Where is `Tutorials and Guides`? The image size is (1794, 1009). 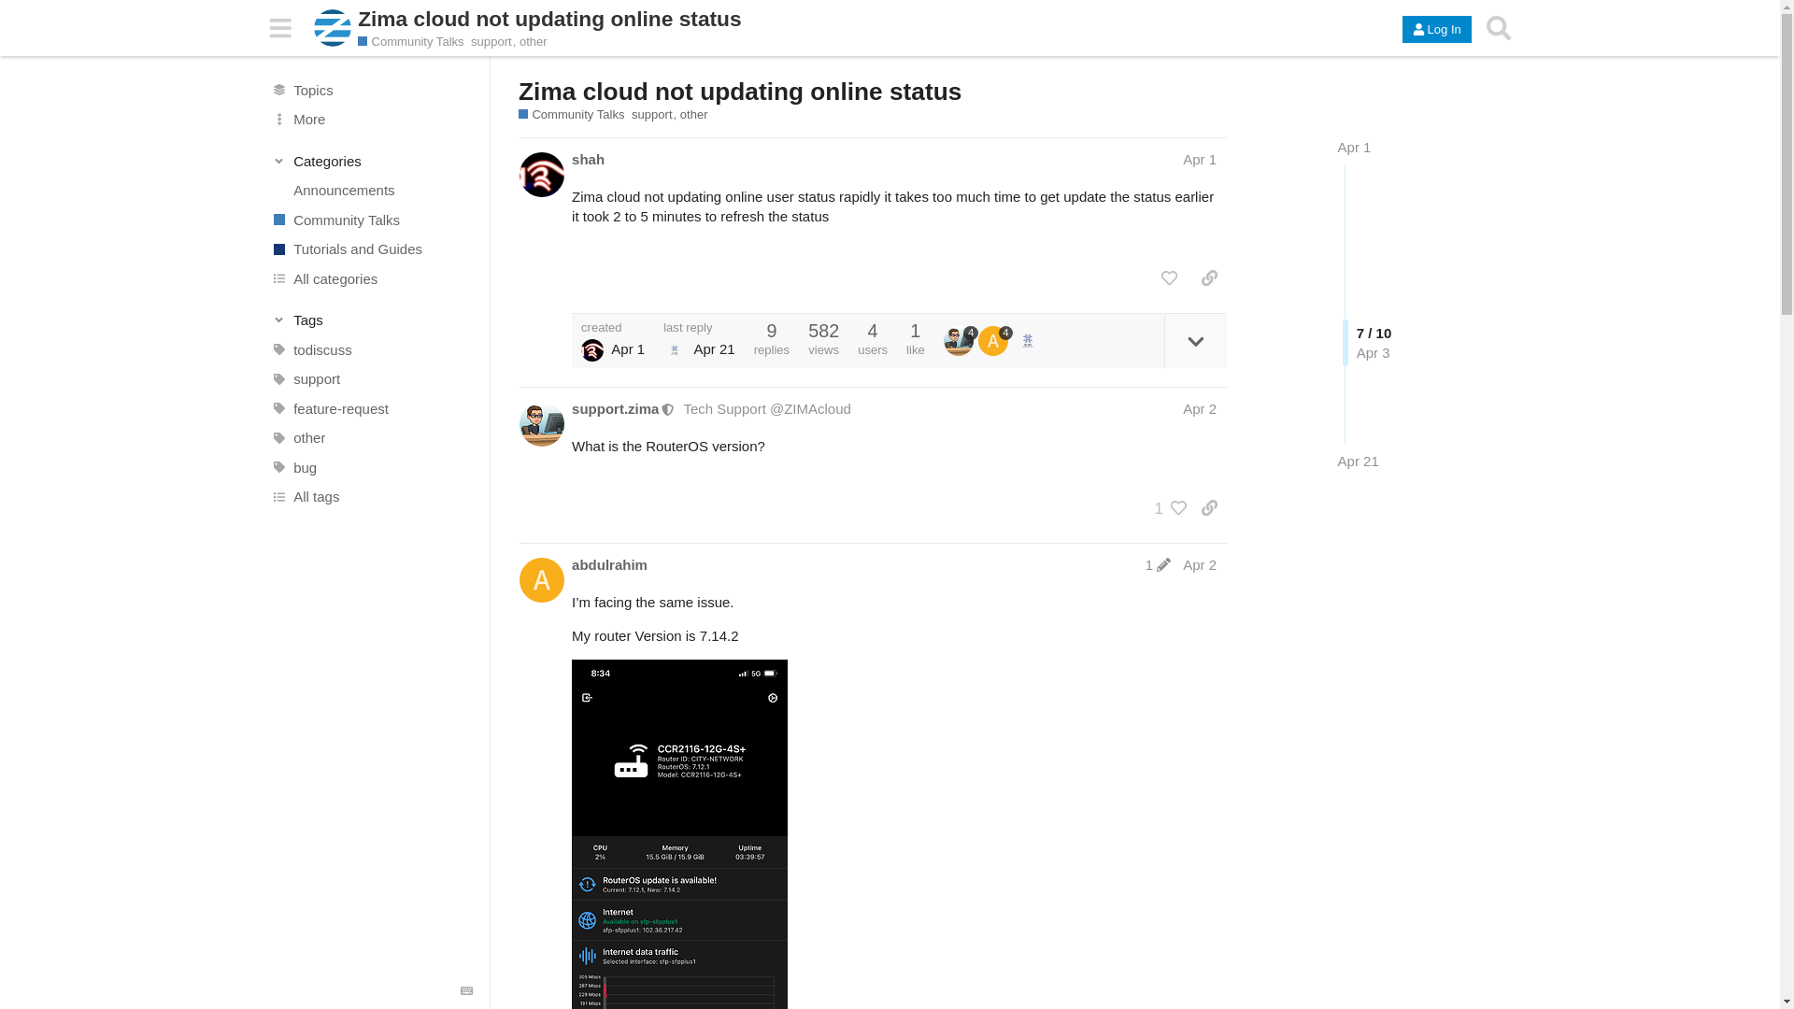 Tutorials and Guides is located at coordinates (371, 249).